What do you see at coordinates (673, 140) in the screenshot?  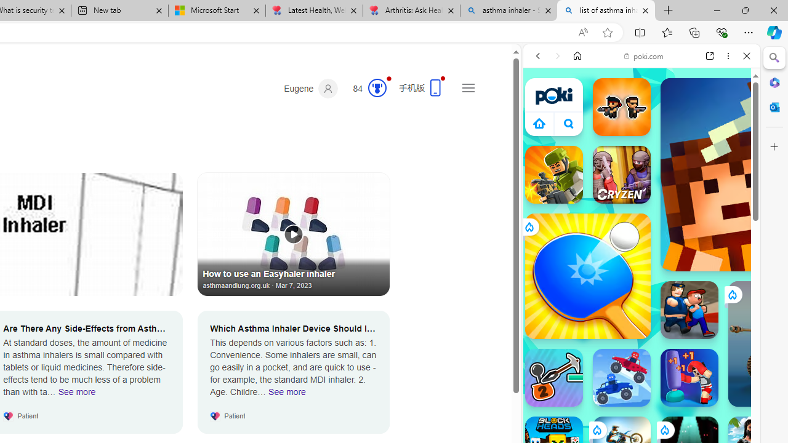 I see `Search Filter, Search Tools` at bounding box center [673, 140].